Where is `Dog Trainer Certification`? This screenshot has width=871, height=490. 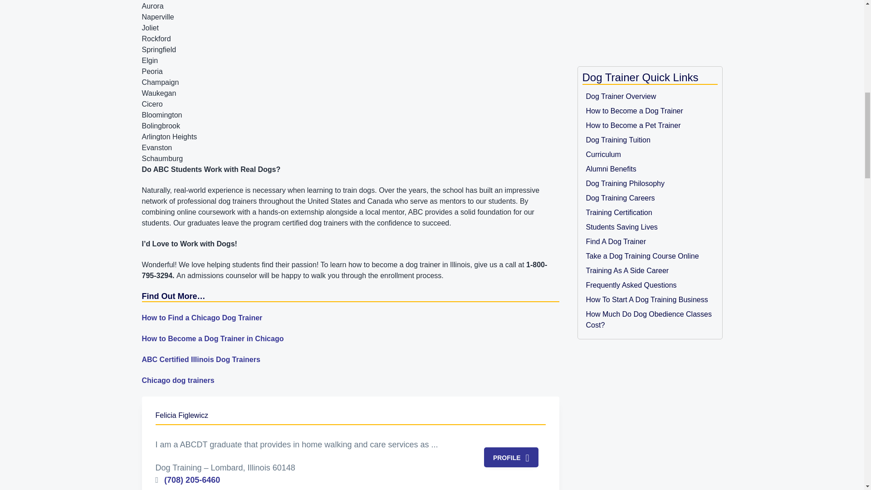 Dog Trainer Certification is located at coordinates (650, 212).